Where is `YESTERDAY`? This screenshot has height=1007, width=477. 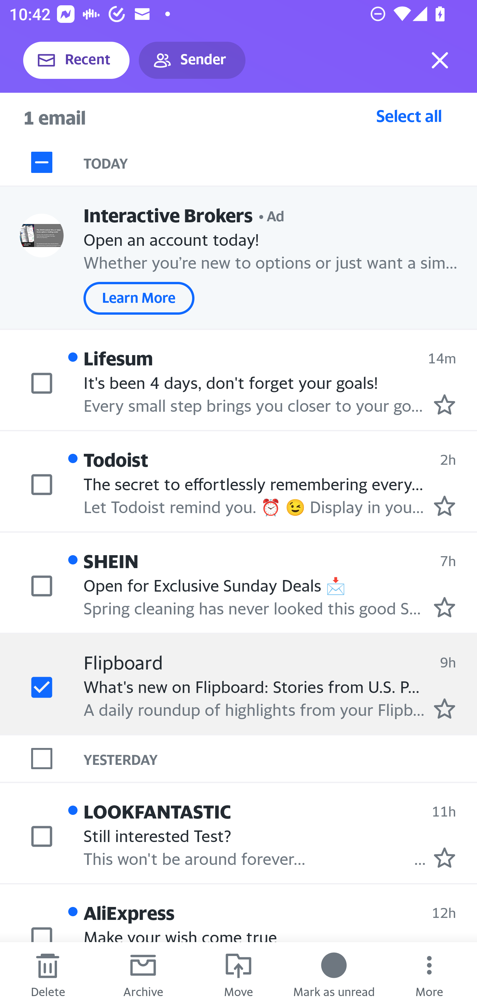 YESTERDAY is located at coordinates (280, 759).